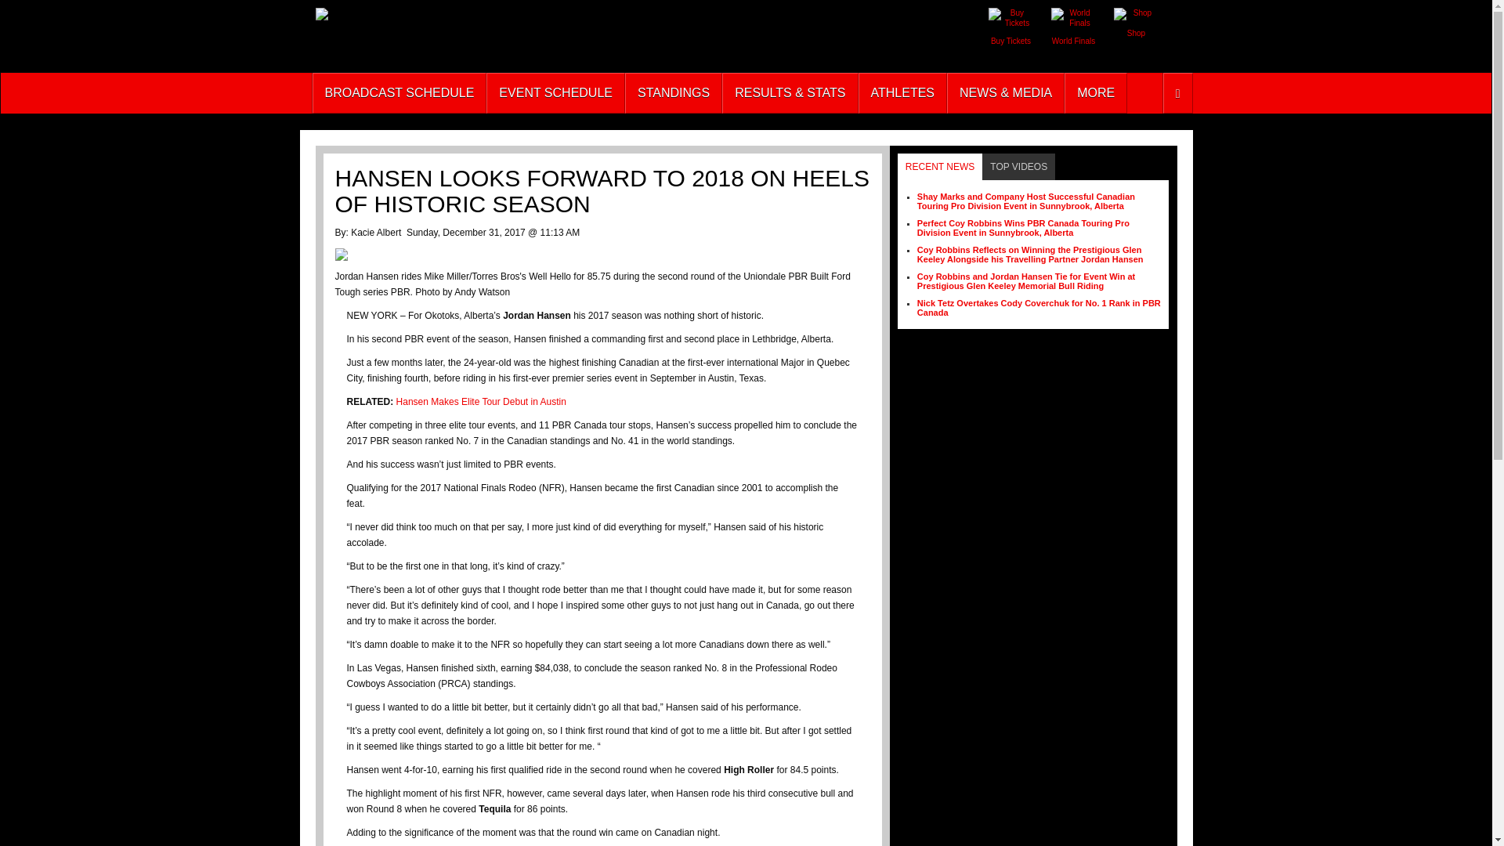  What do you see at coordinates (902, 92) in the screenshot?
I see `ATHLETES` at bounding box center [902, 92].